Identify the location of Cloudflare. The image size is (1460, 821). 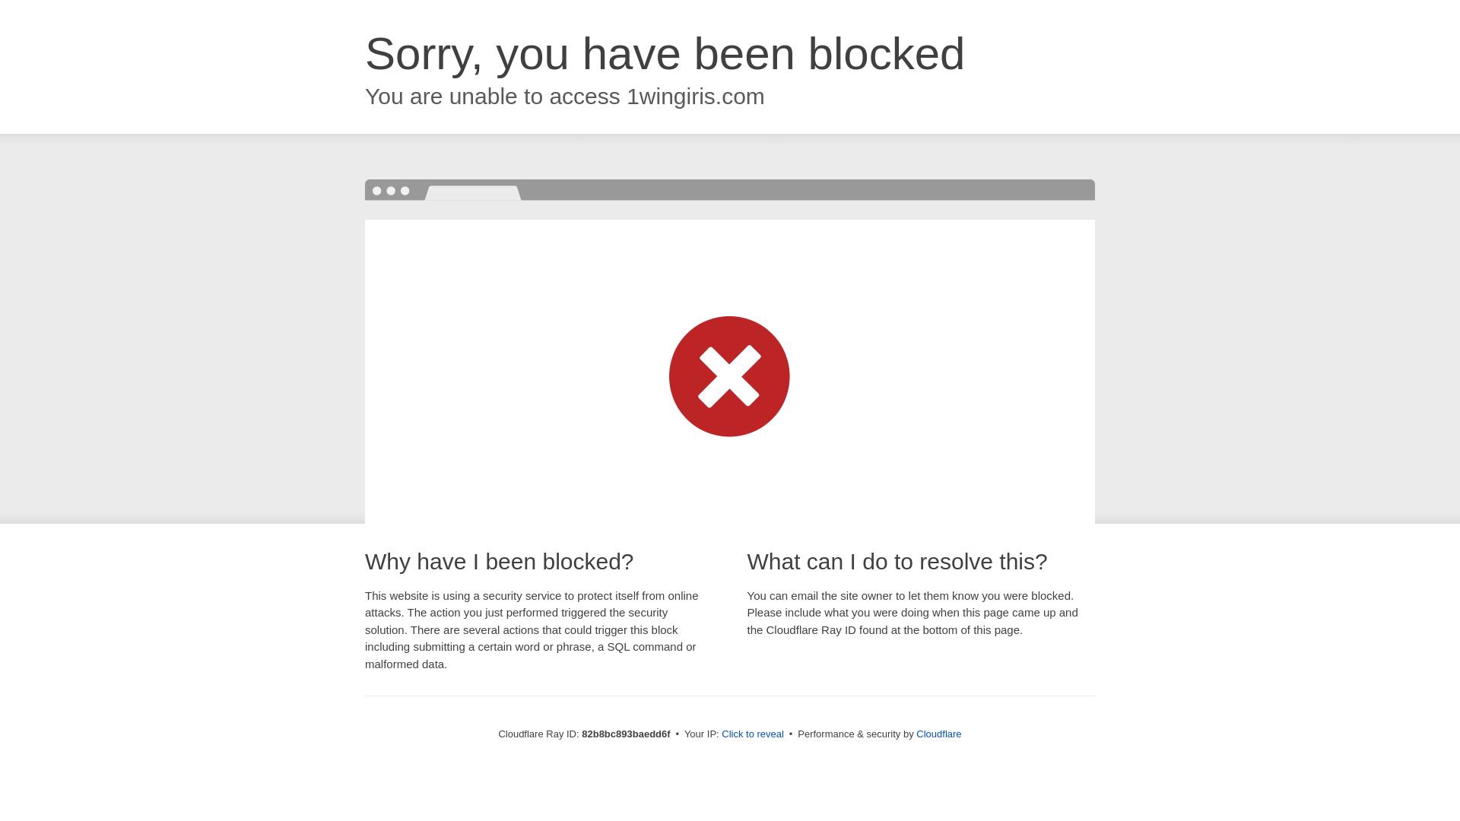
(938, 734).